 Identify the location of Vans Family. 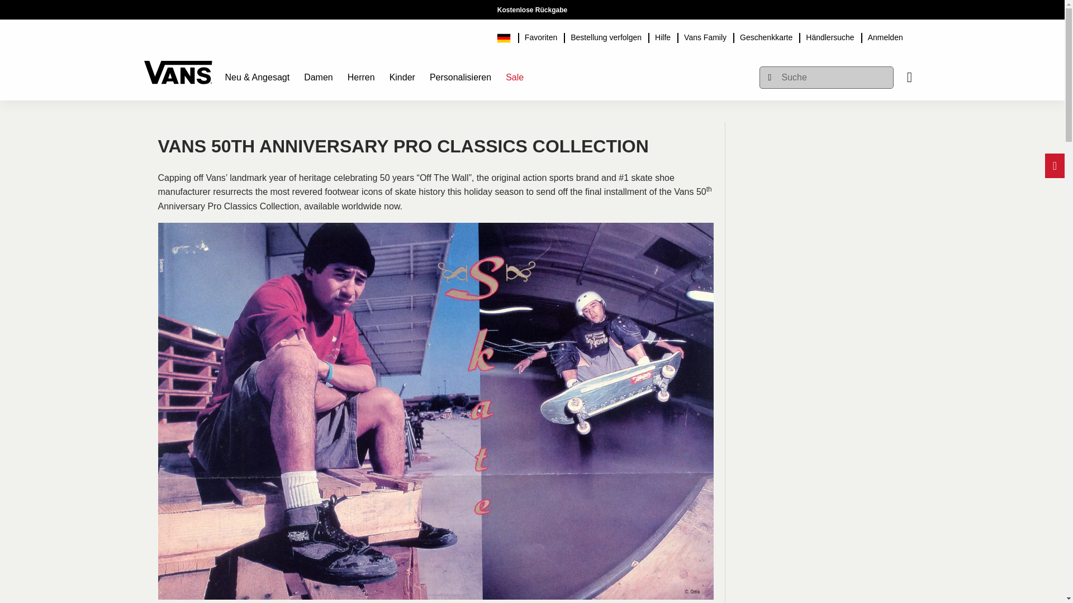
(705, 36).